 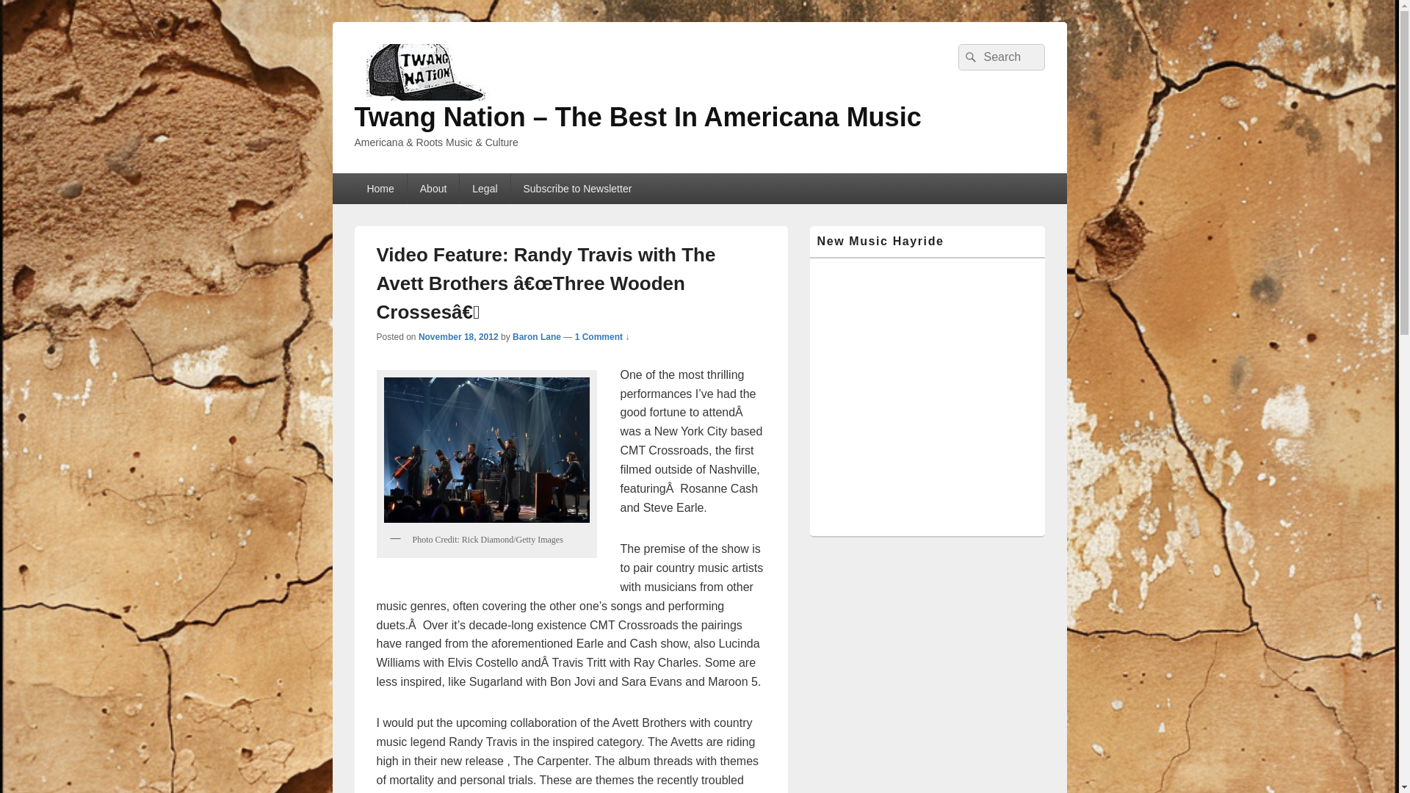 I want to click on Baron Lane, so click(x=537, y=336).